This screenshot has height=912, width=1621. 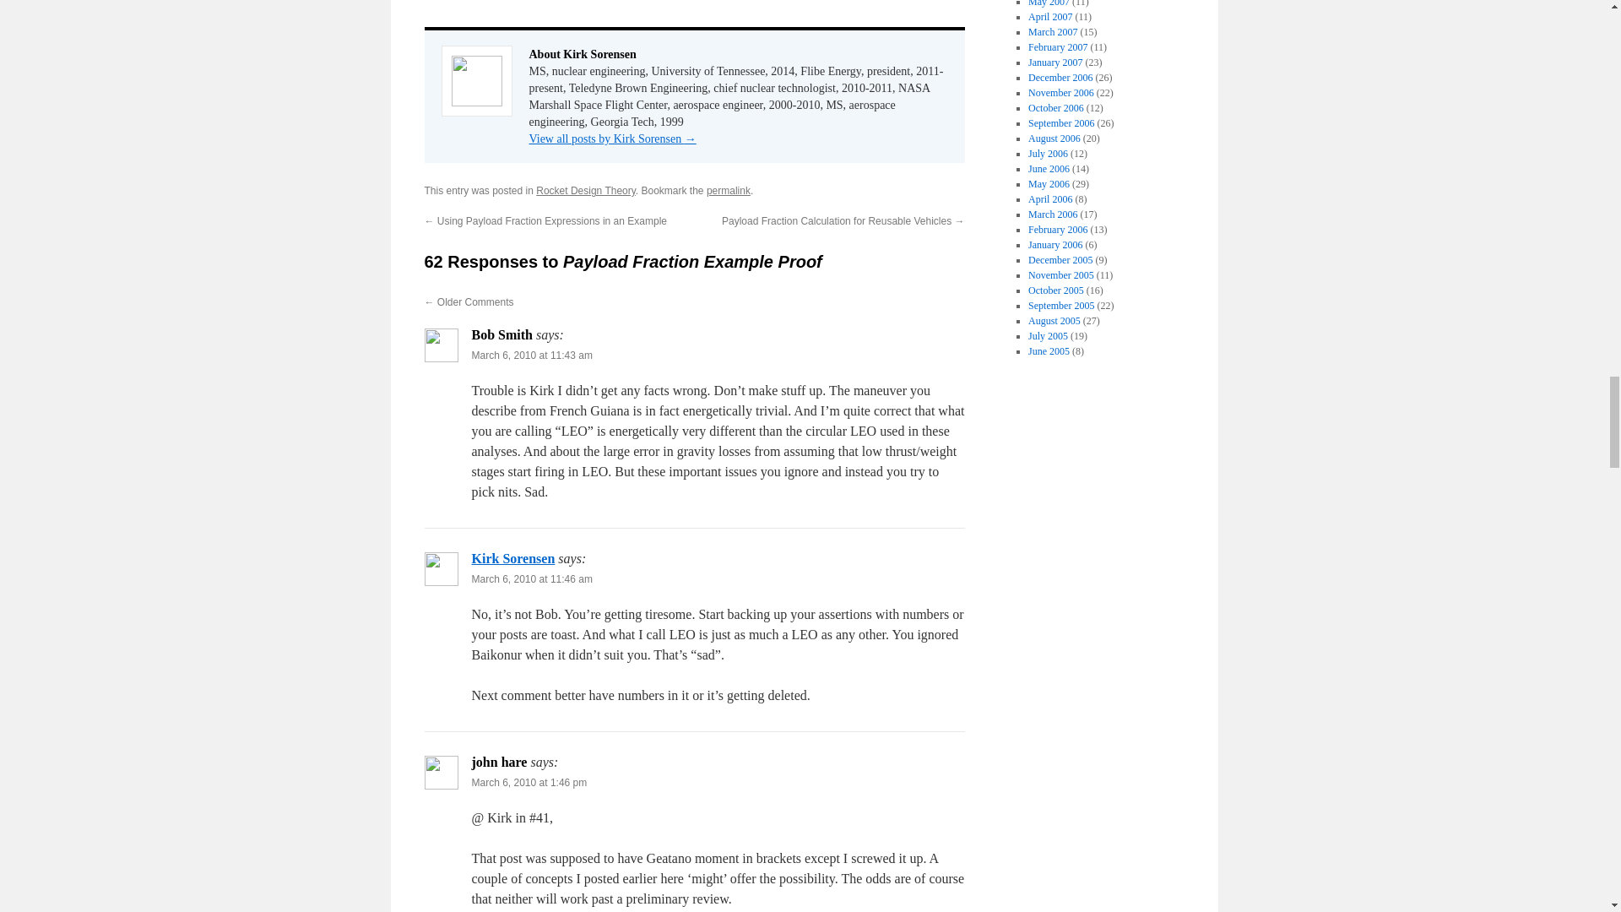 I want to click on March 6, 2010 at 11:46 am, so click(x=531, y=579).